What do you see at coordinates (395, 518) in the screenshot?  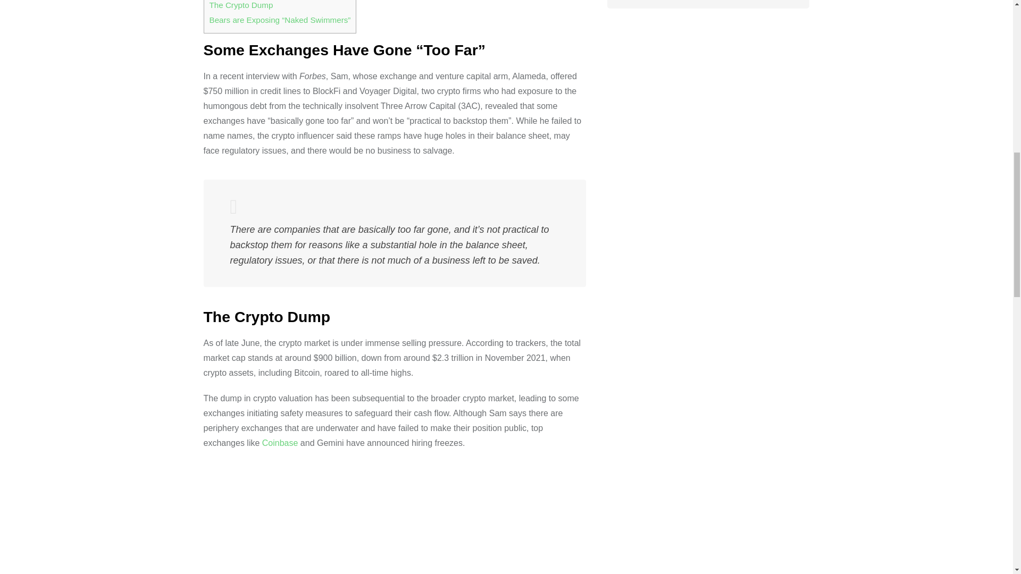 I see `Crypto Report: Coinbase's Hiring Freeze` at bounding box center [395, 518].